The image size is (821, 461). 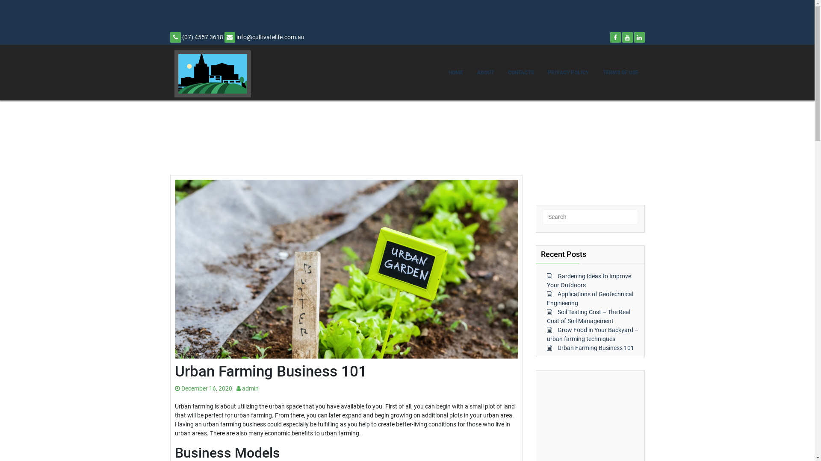 What do you see at coordinates (485, 73) in the screenshot?
I see `ABOUT` at bounding box center [485, 73].